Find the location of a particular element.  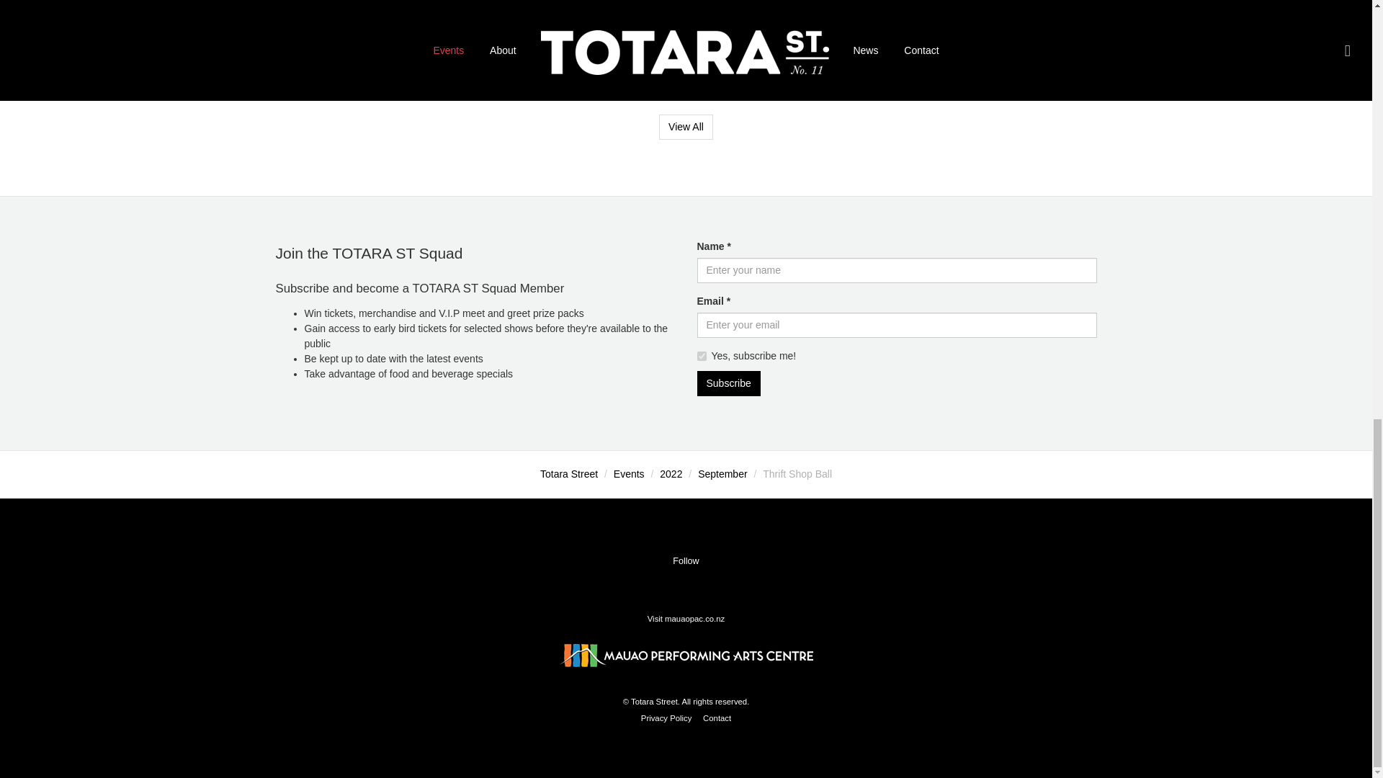

Events is located at coordinates (629, 474).